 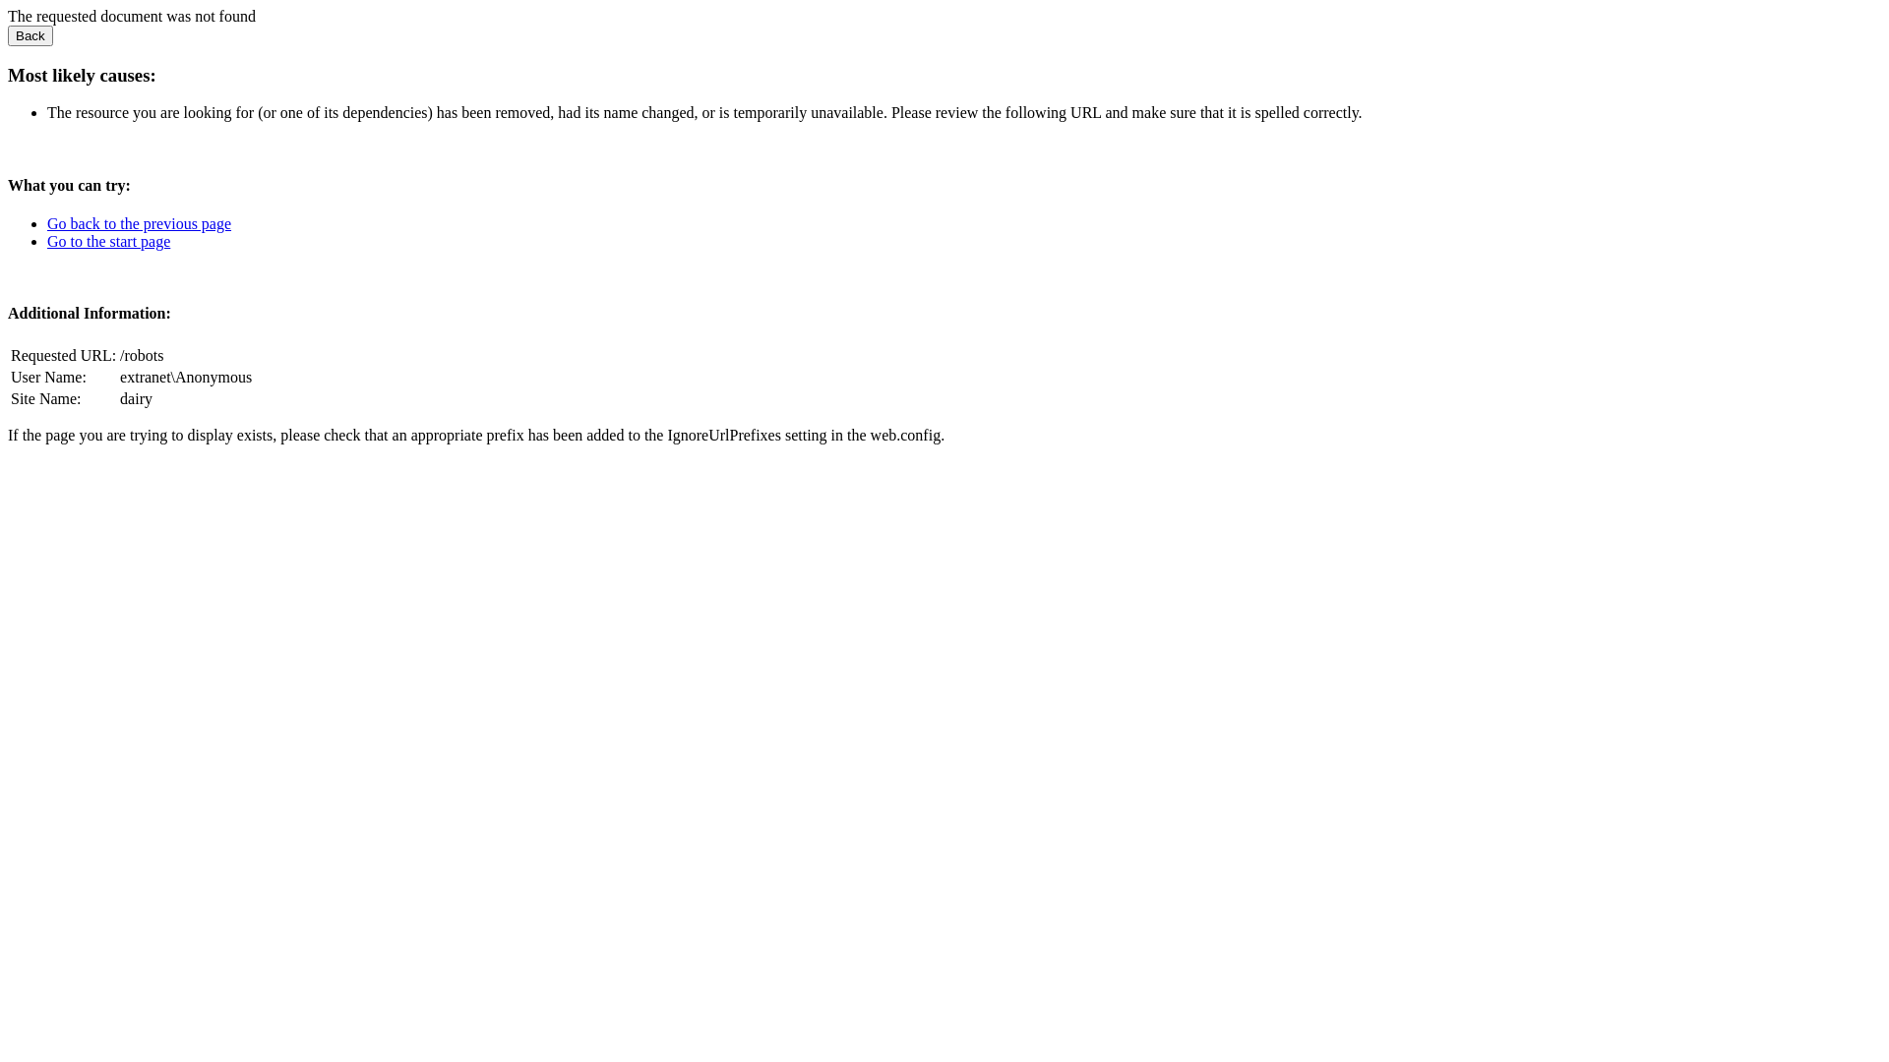 I want to click on Back, so click(x=30, y=35).